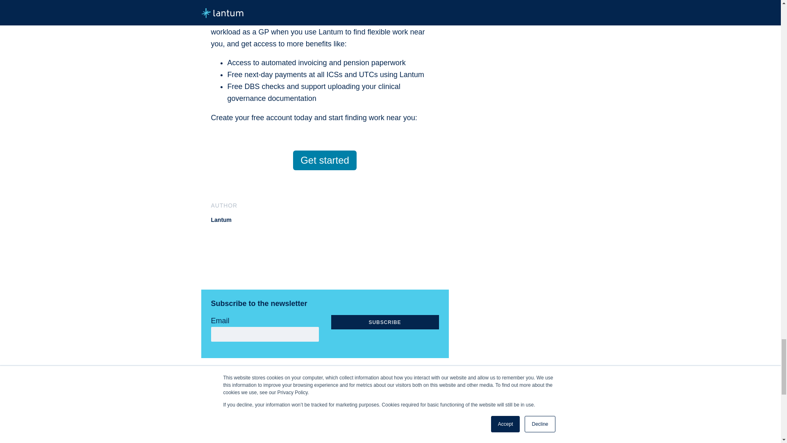 This screenshot has height=443, width=787. I want to click on Get started, so click(325, 160).